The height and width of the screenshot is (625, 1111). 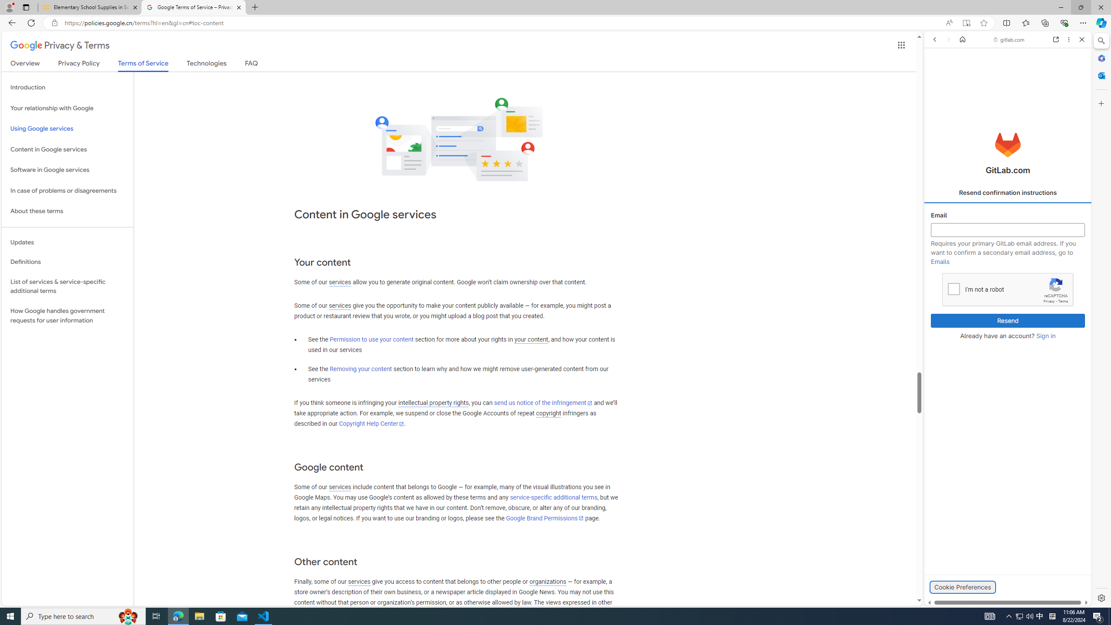 What do you see at coordinates (937, 99) in the screenshot?
I see `Search Filter, ALL` at bounding box center [937, 99].